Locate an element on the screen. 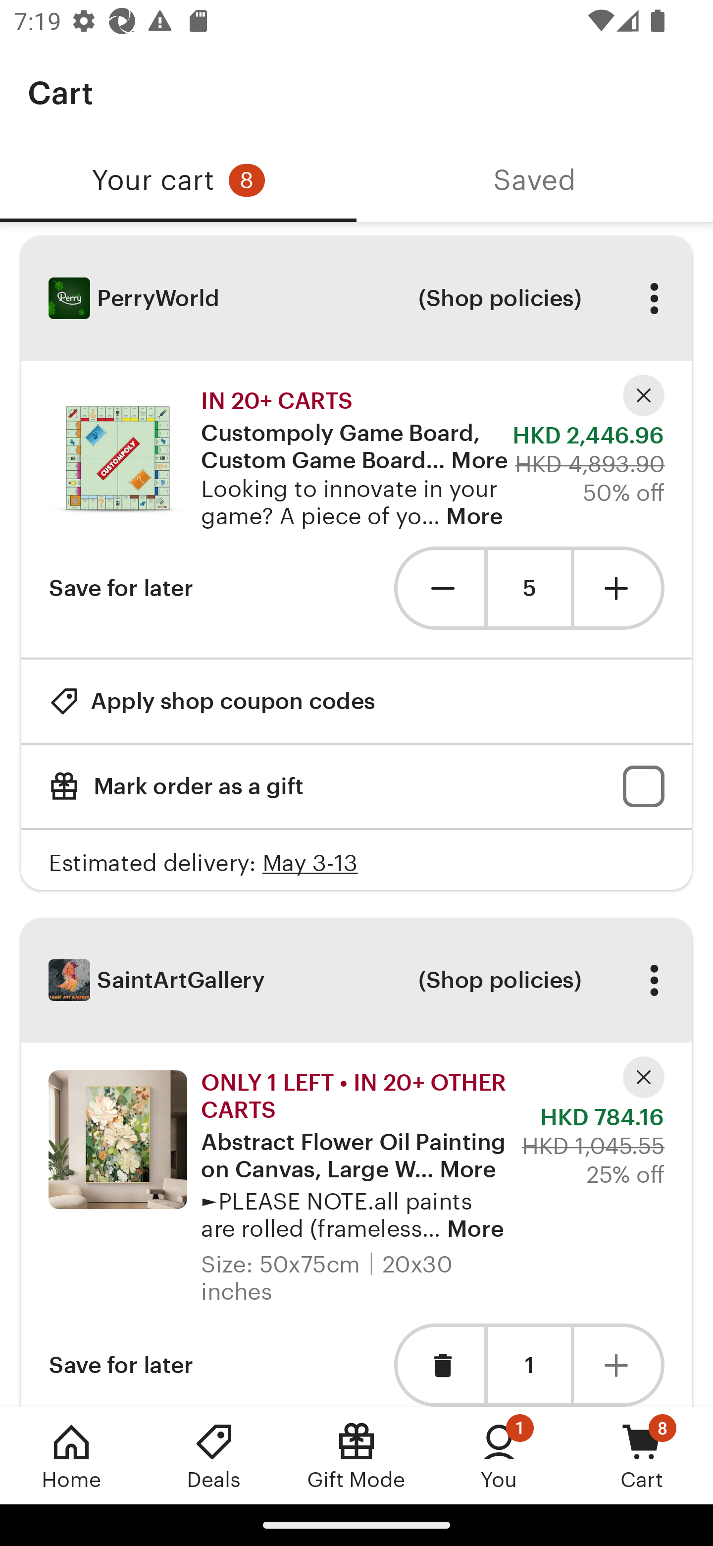 This screenshot has height=1546, width=713. Gift Mode is located at coordinates (356, 1455).